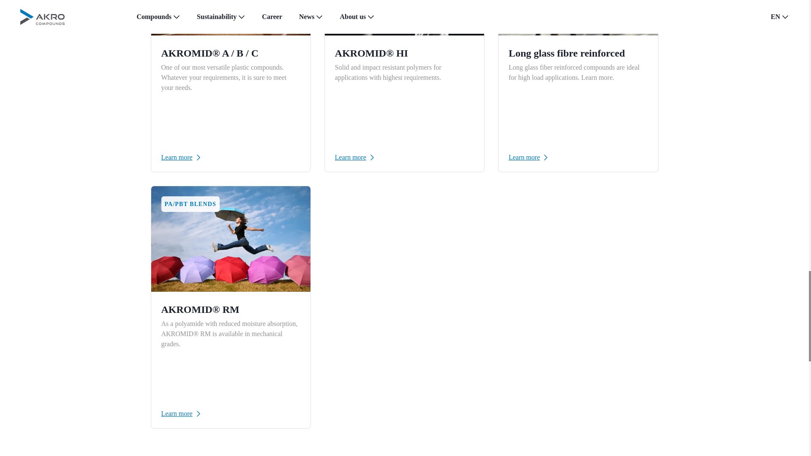  What do you see at coordinates (231, 414) in the screenshot?
I see `Learn more` at bounding box center [231, 414].